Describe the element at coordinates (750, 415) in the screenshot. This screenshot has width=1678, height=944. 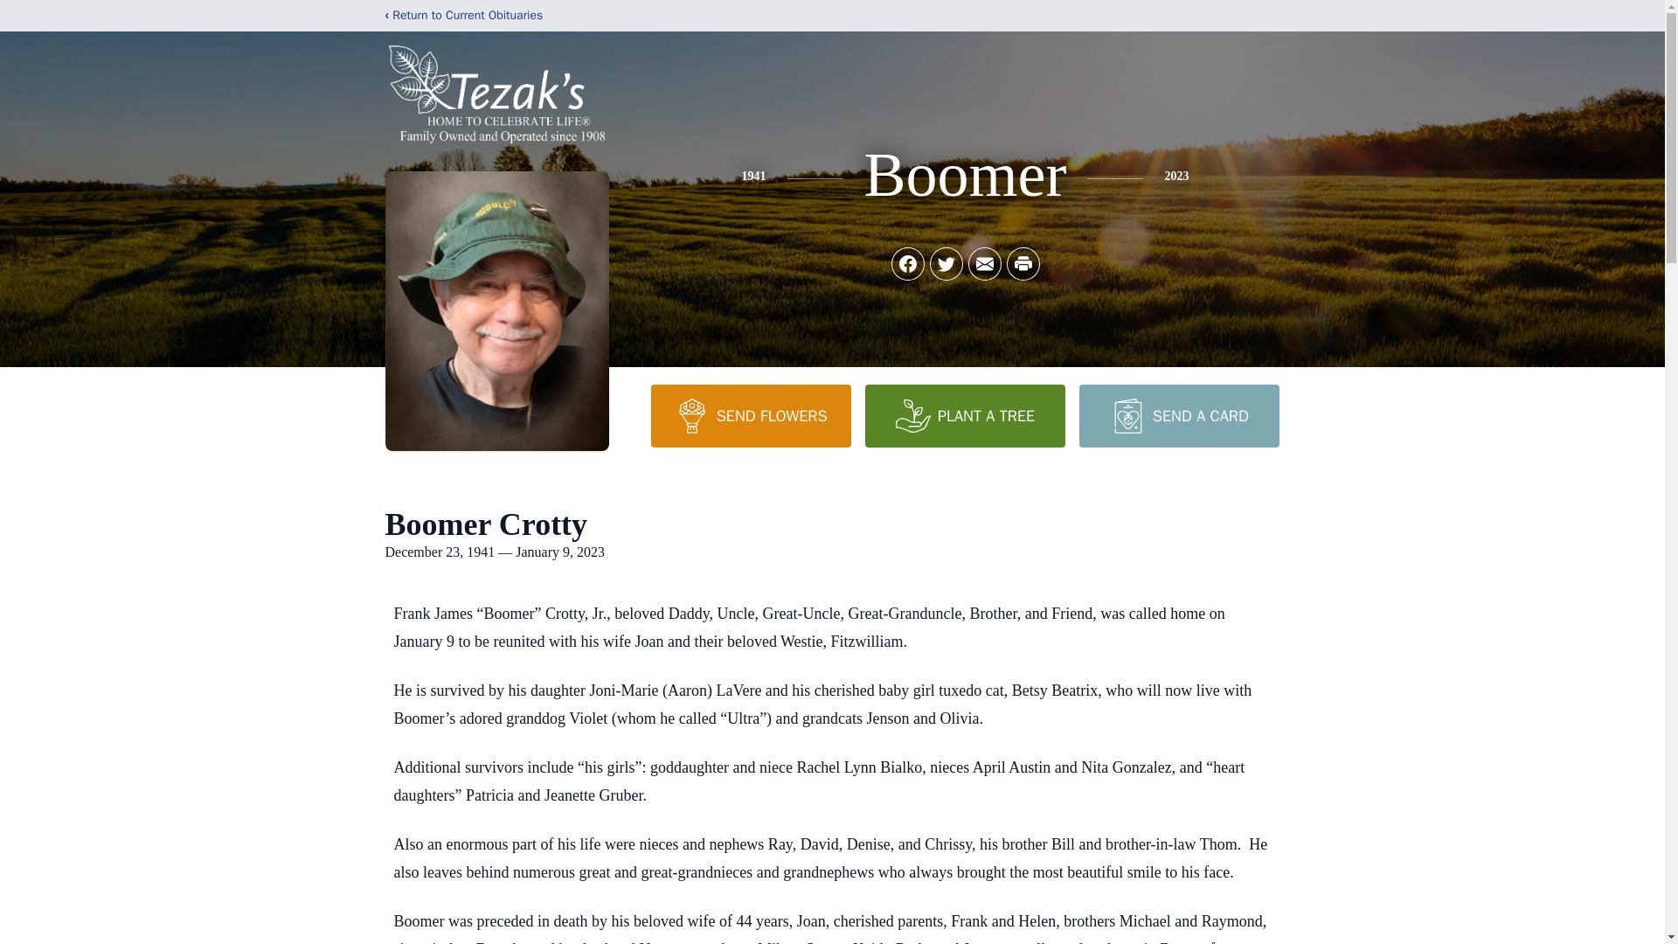
I see `SEND FLOWERS` at that location.